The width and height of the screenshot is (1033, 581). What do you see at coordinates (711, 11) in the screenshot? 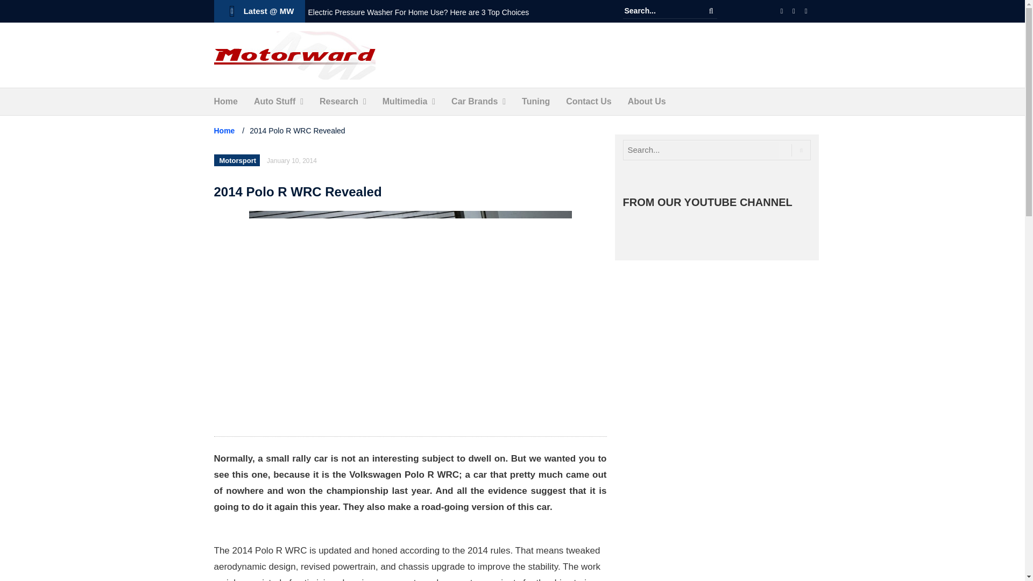
I see `Search  ` at bounding box center [711, 11].